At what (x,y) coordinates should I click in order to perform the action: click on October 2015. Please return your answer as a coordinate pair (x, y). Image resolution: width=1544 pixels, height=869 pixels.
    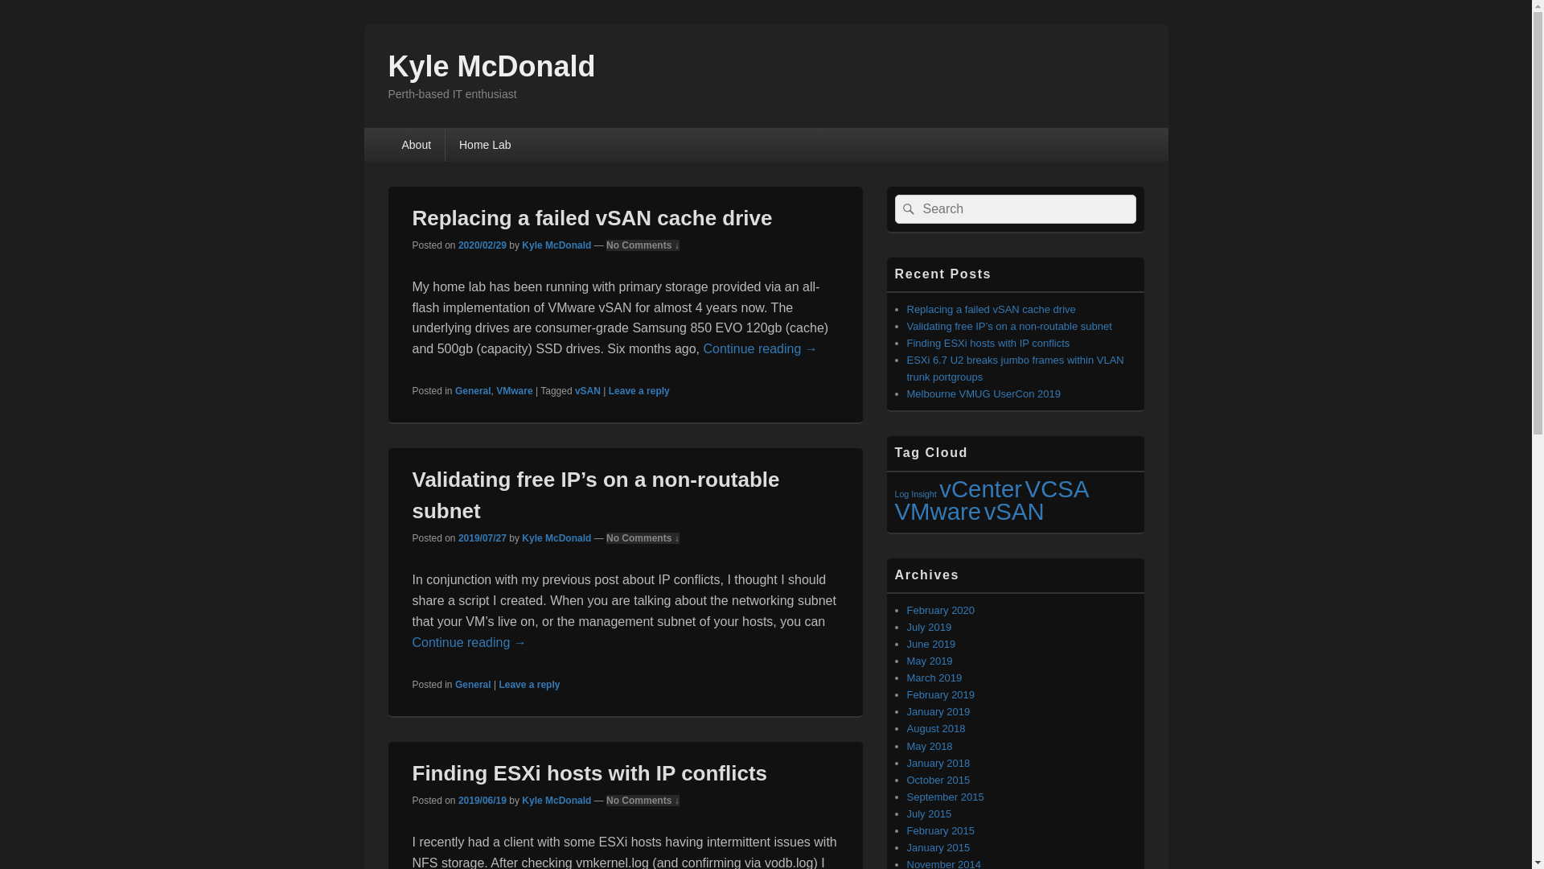
    Looking at the image, I should click on (939, 780).